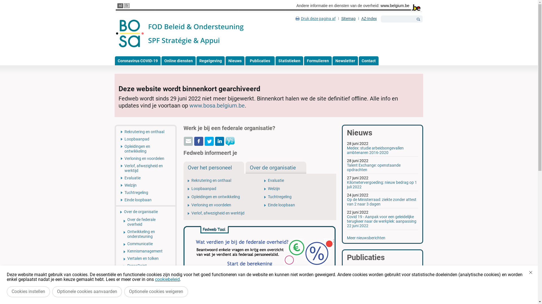 This screenshot has height=304, width=542. Describe the element at coordinates (298, 189) in the screenshot. I see `Welzijn` at that location.